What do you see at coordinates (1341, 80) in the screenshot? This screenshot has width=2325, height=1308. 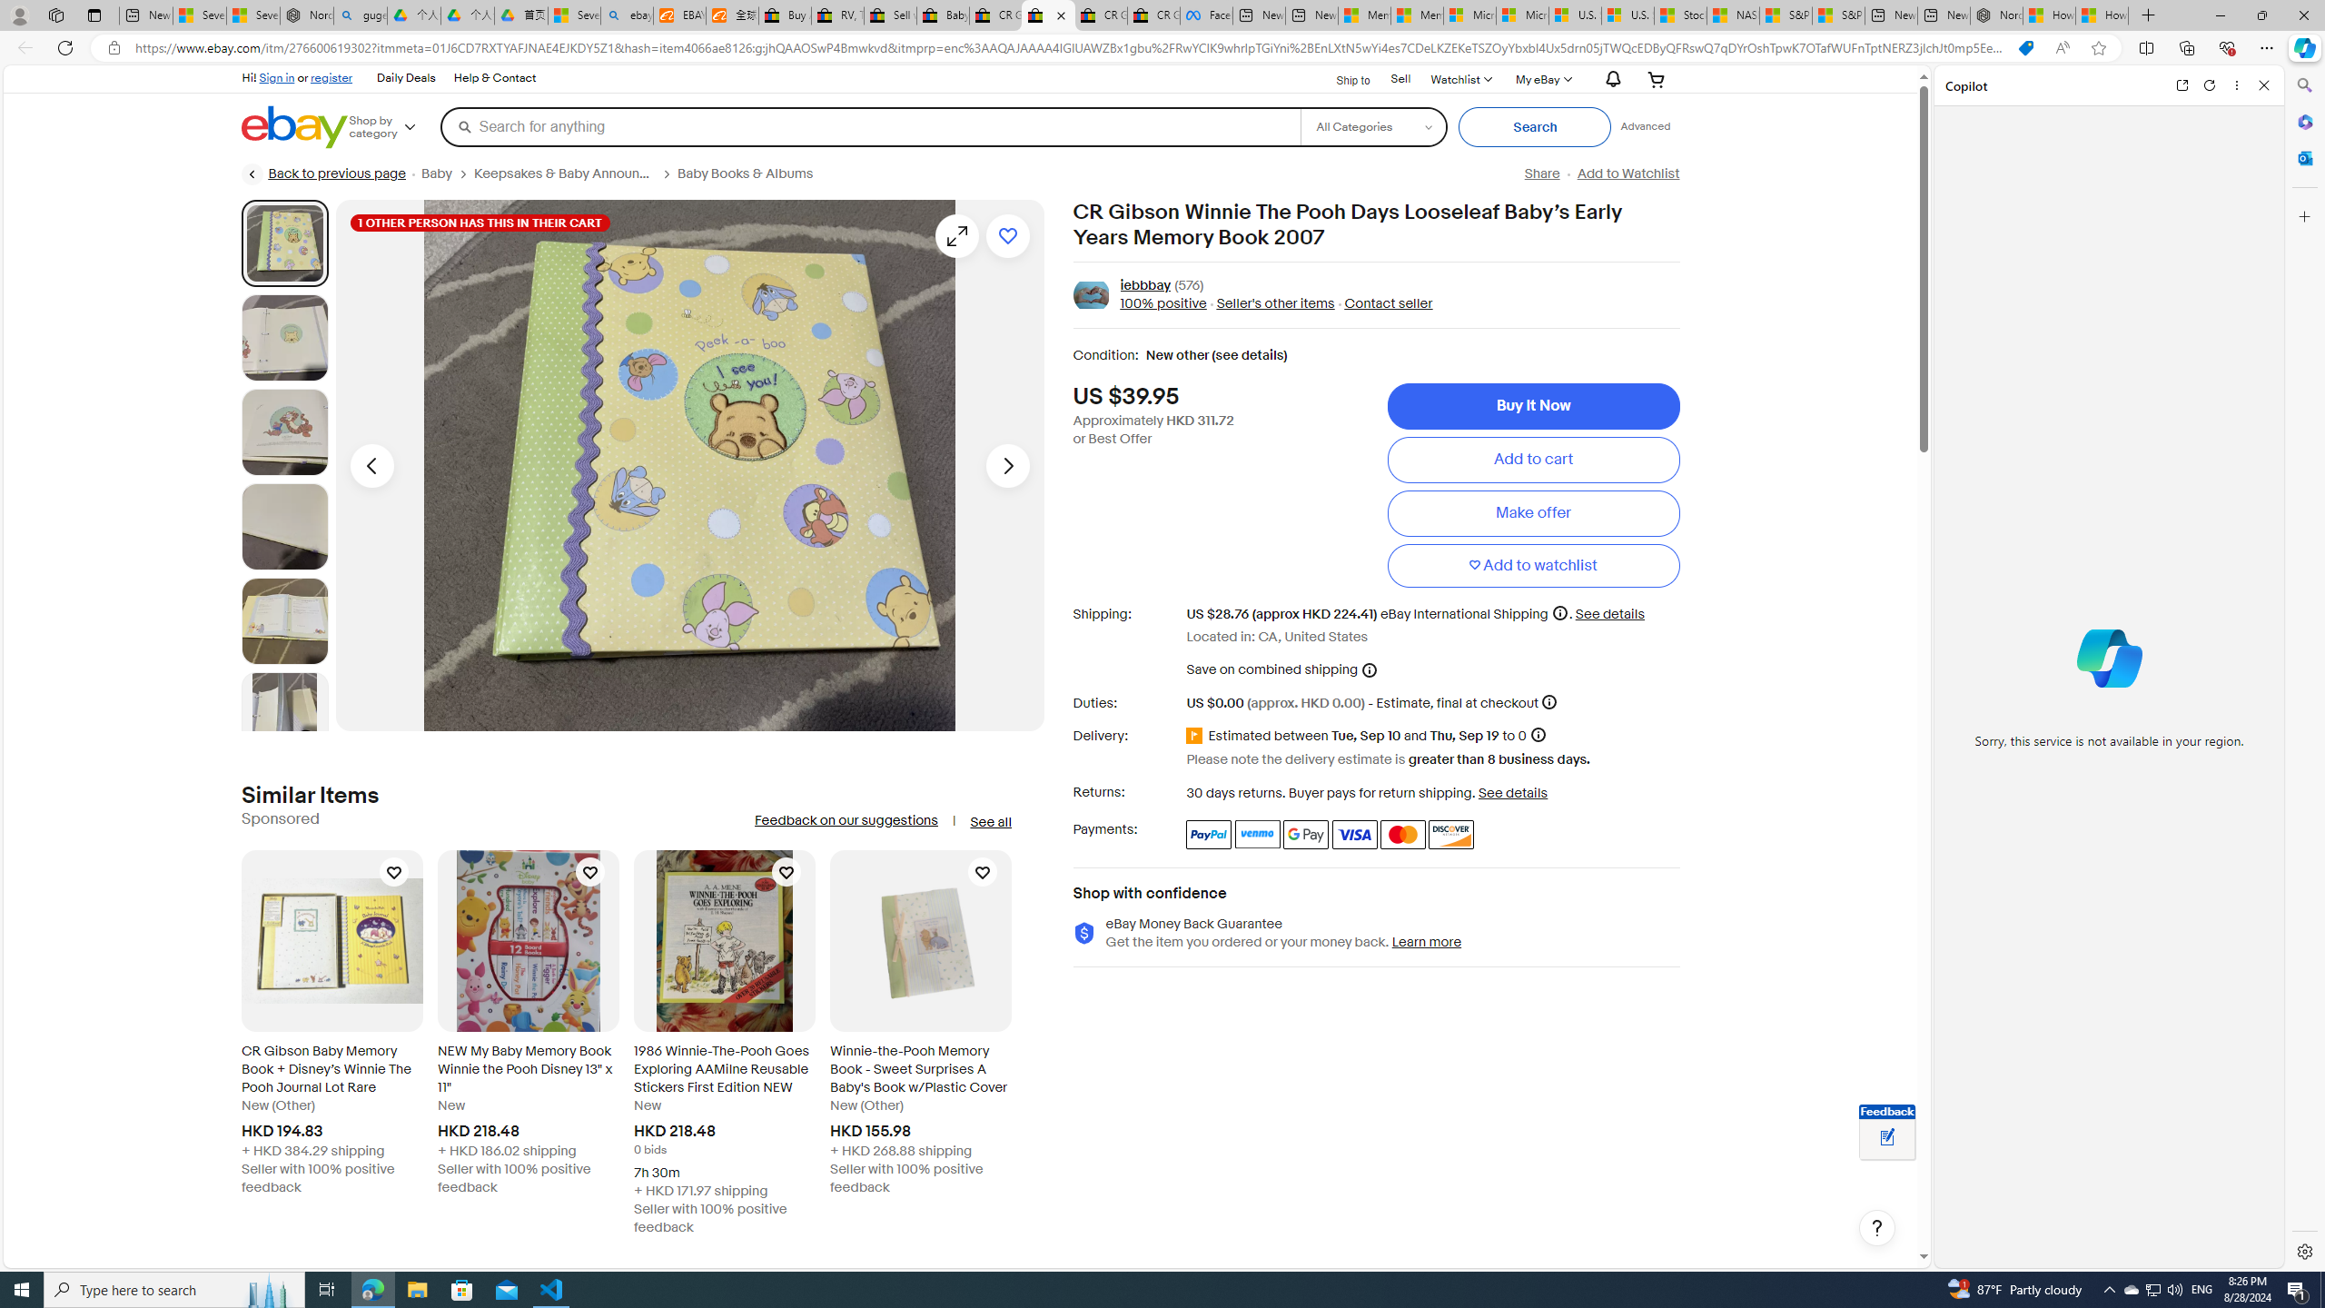 I see `Ship to` at bounding box center [1341, 80].